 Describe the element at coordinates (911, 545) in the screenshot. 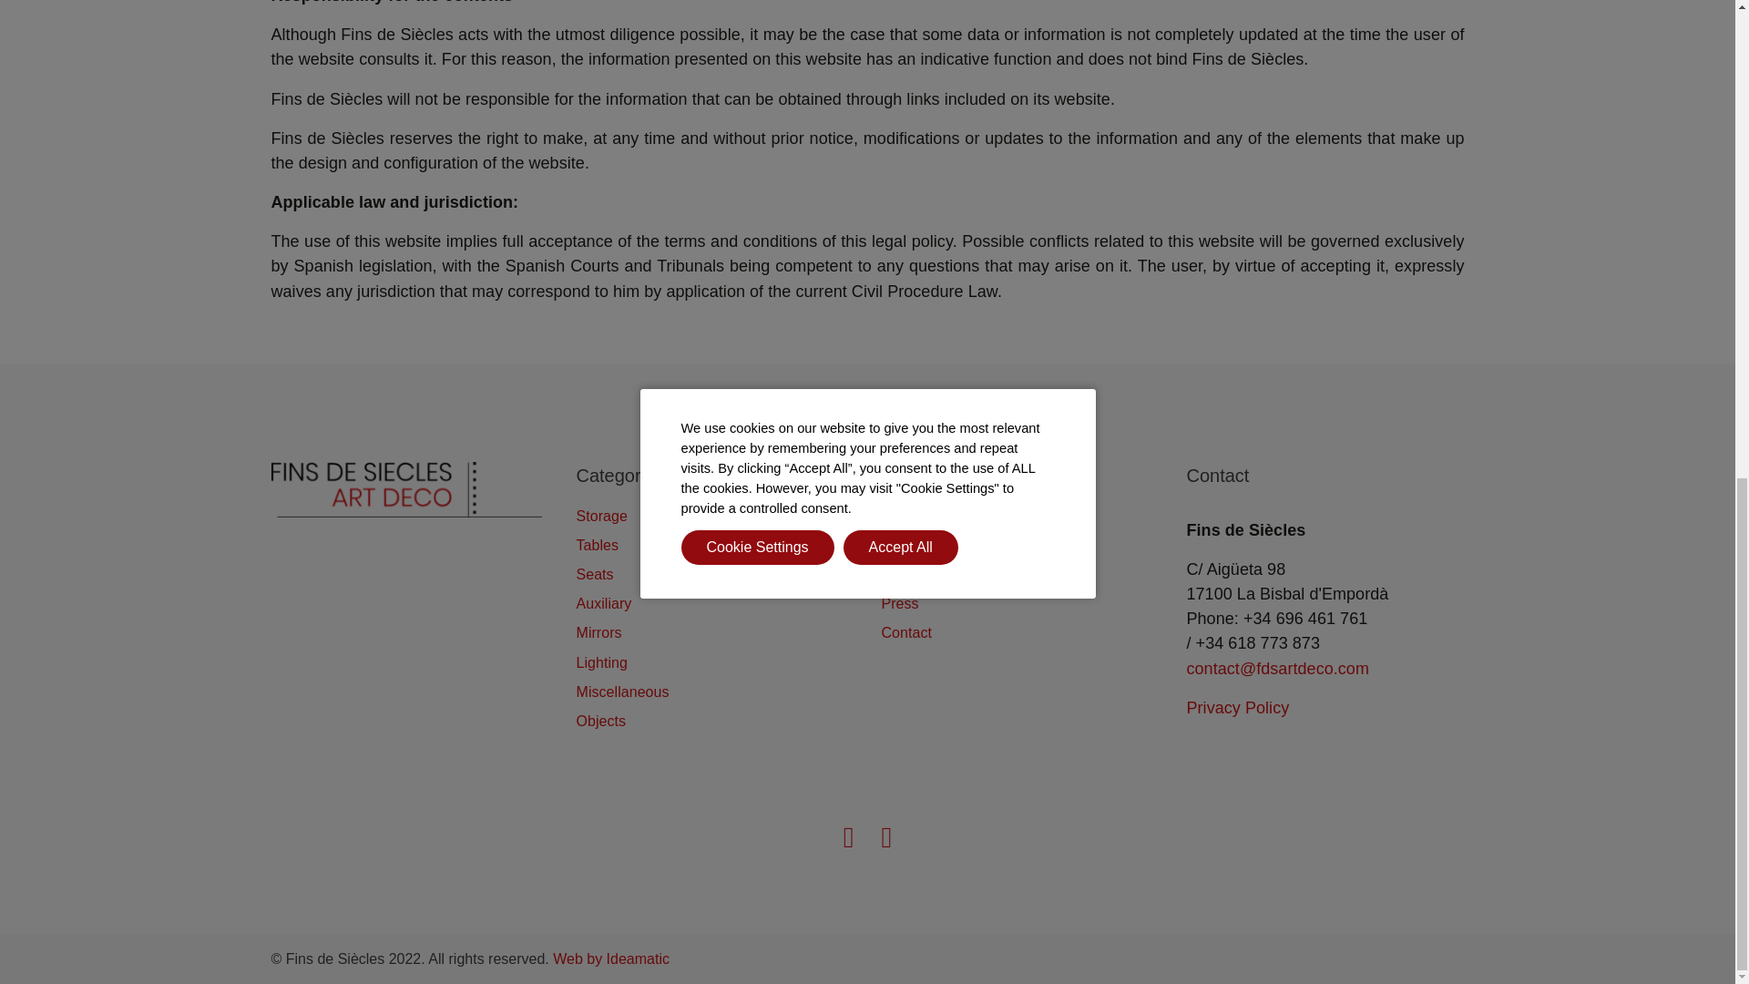

I see `About us` at that location.